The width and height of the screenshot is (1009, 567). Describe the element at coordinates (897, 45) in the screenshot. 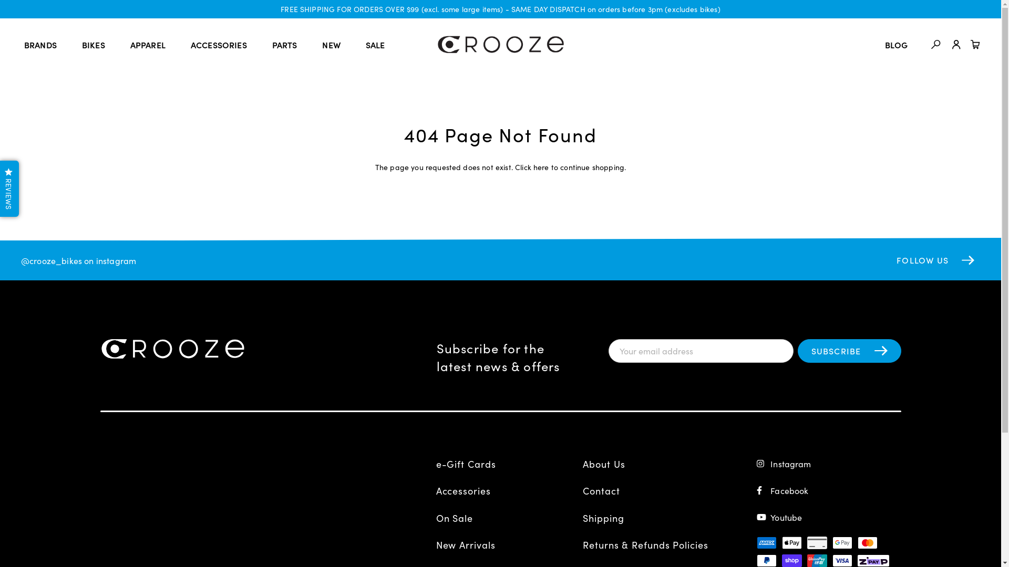

I see `BLOG` at that location.